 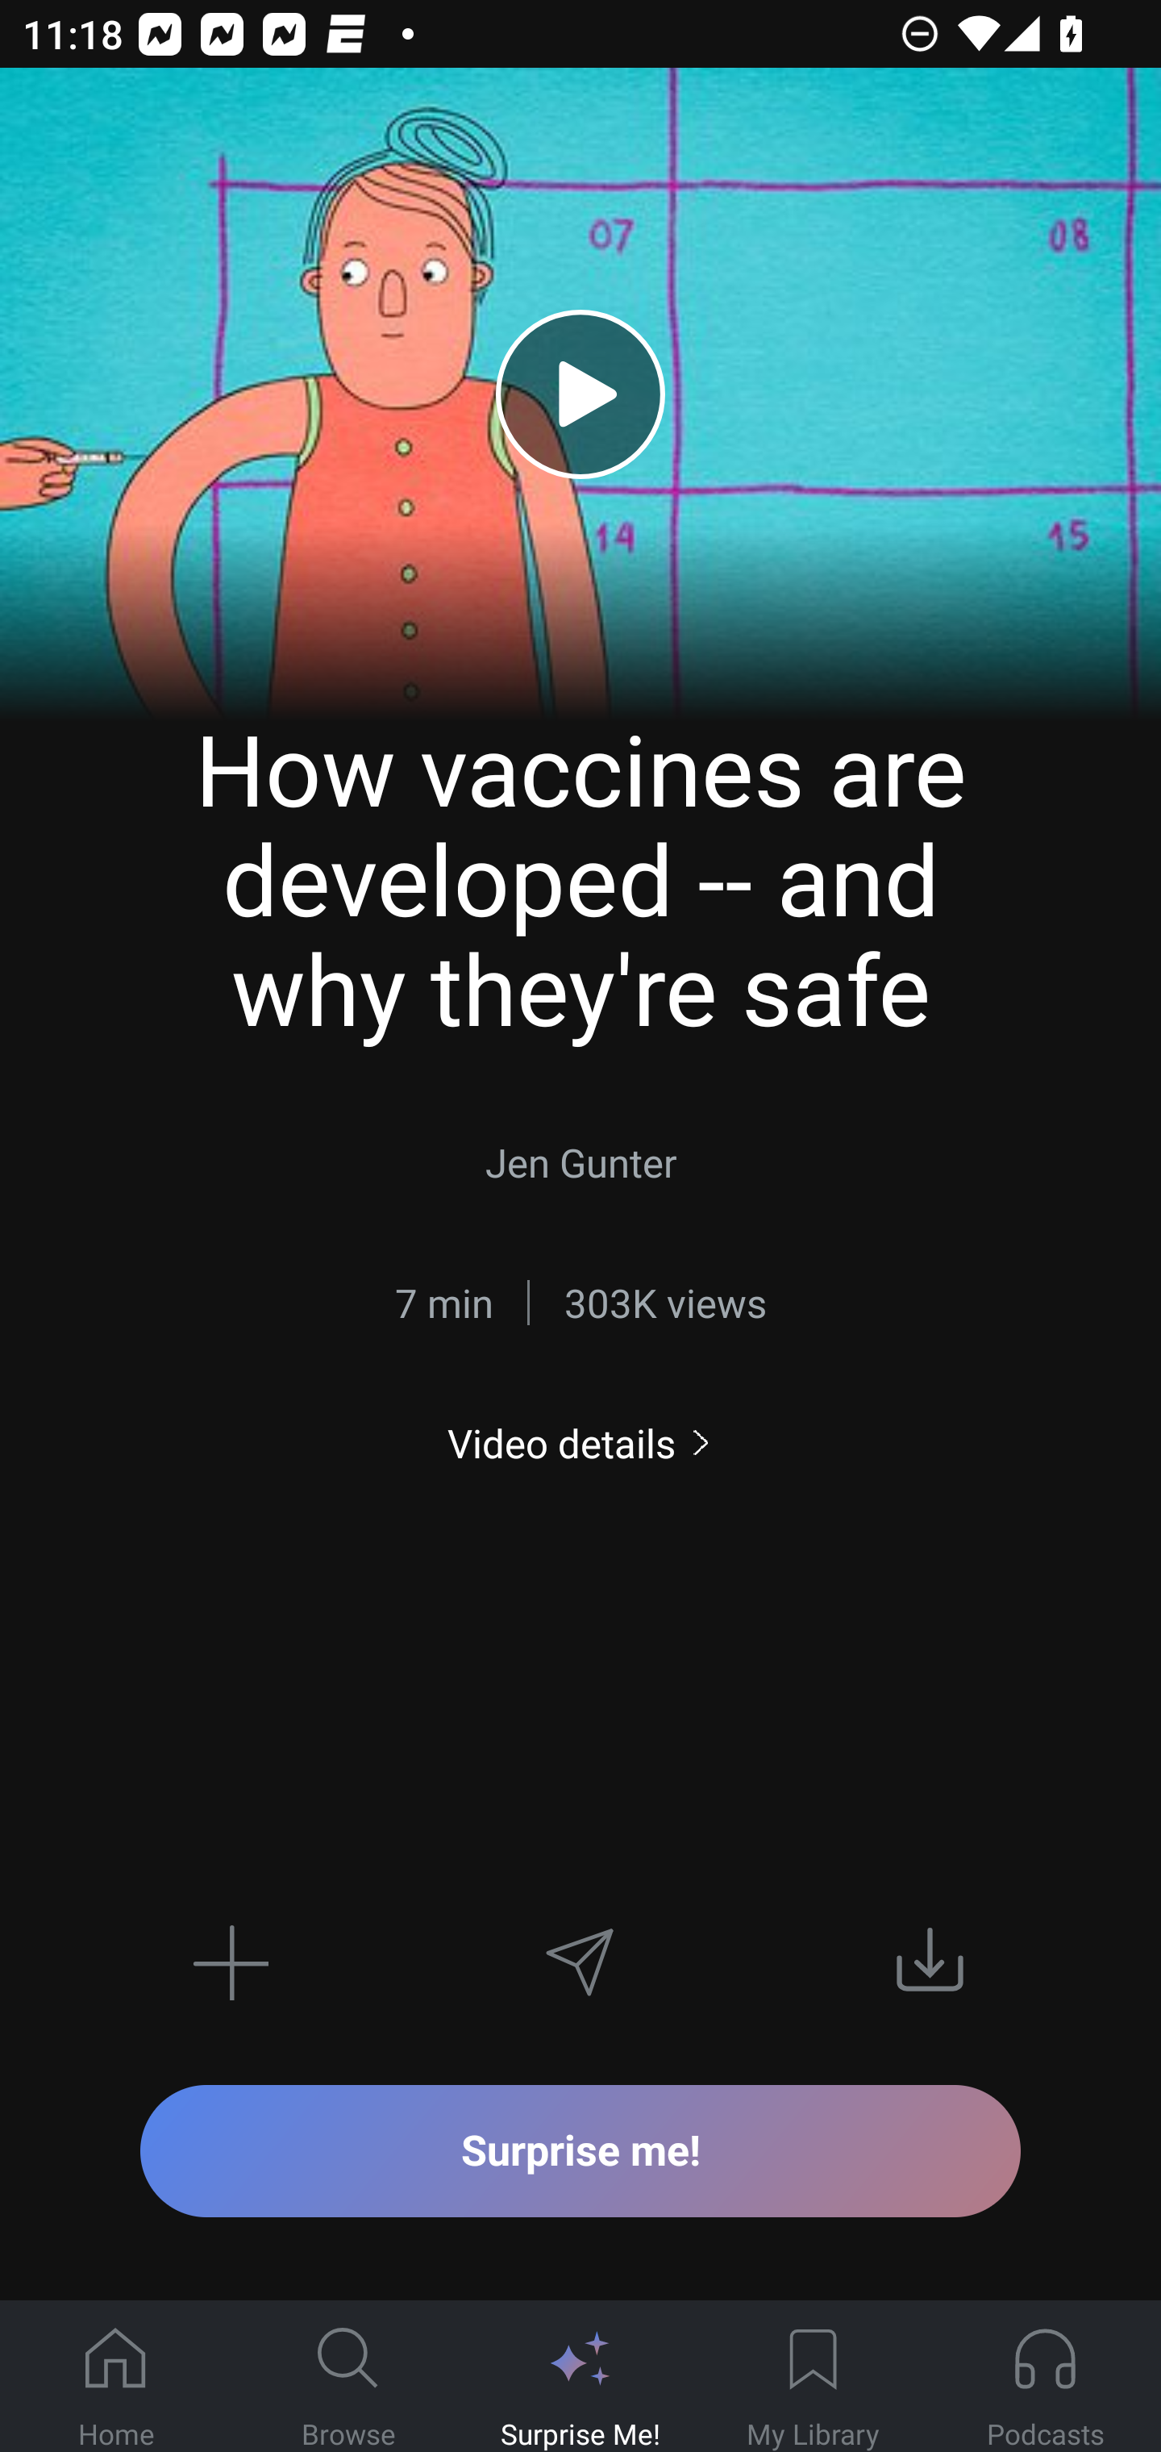 I want to click on Home, so click(x=116, y=2377).